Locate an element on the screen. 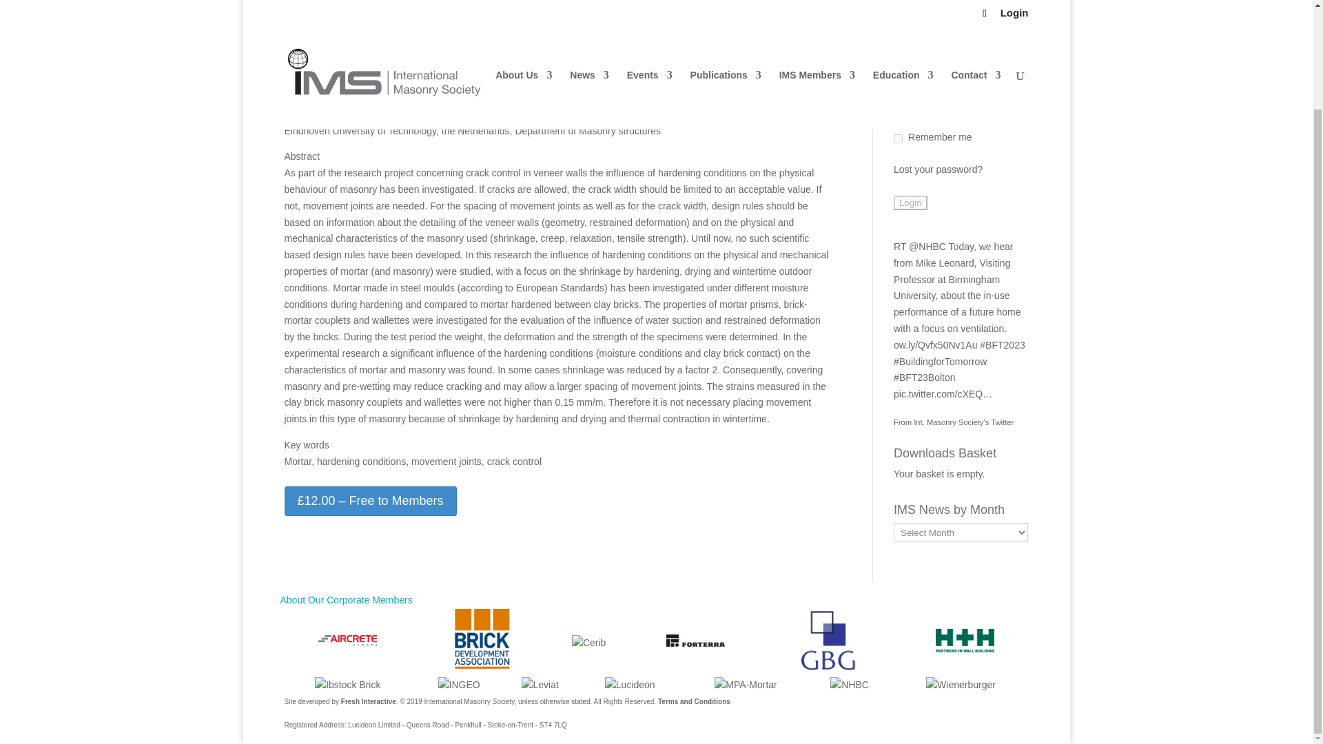 The height and width of the screenshot is (744, 1323). Lost your password? is located at coordinates (939, 156).